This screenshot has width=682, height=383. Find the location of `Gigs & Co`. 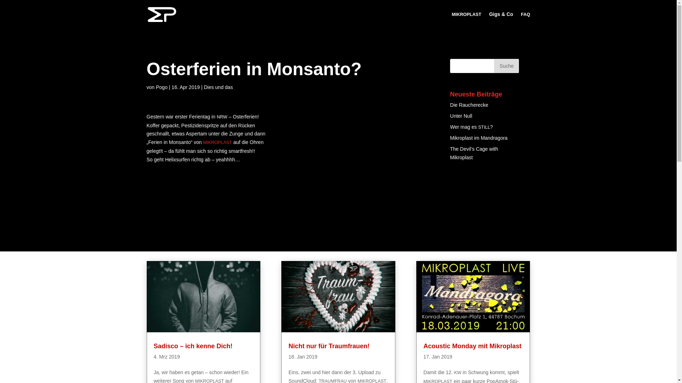

Gigs & Co is located at coordinates (501, 20).